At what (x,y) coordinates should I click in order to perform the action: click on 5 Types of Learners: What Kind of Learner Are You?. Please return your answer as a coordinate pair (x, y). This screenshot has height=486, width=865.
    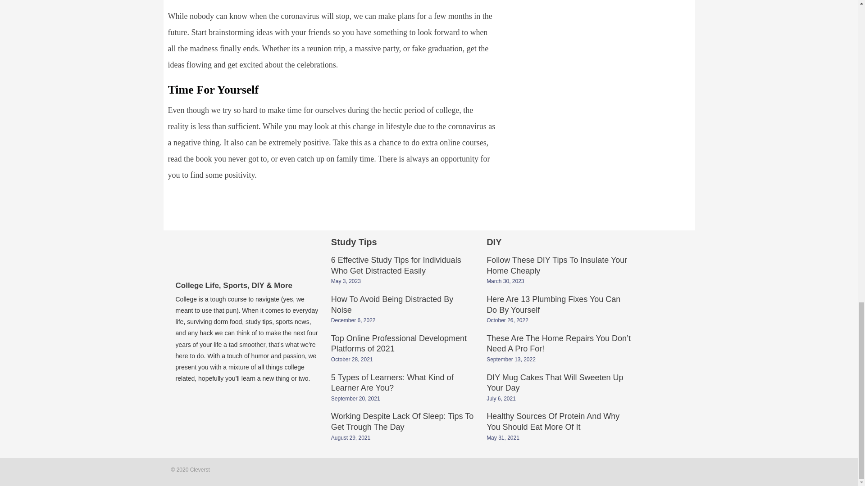
    Looking at the image, I should click on (392, 383).